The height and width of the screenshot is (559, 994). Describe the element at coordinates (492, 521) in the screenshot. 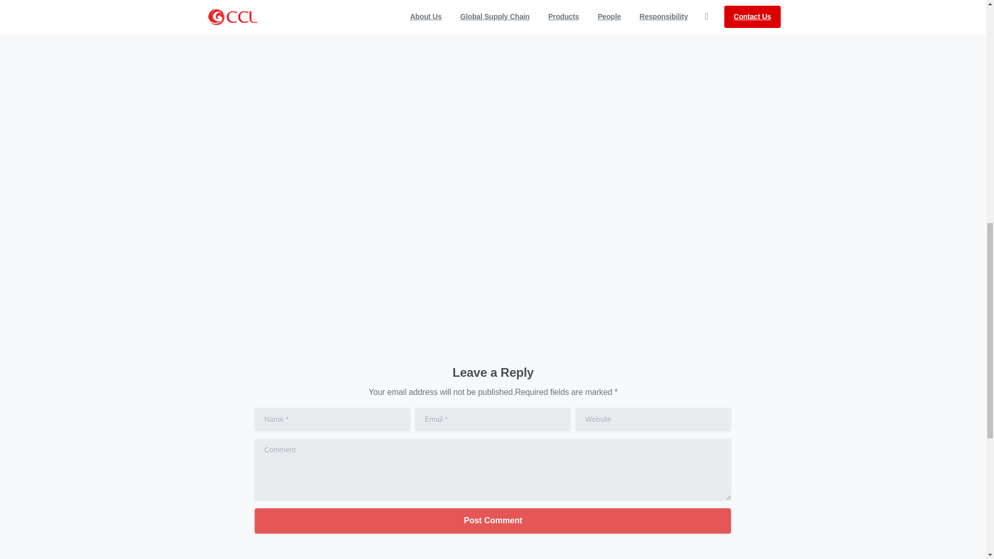

I see `Post Comment` at that location.